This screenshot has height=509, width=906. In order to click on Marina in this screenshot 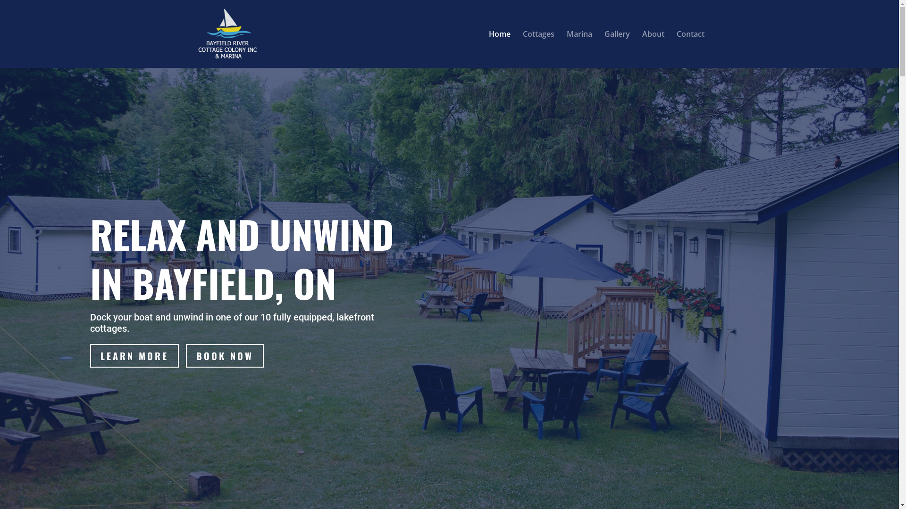, I will do `click(579, 49)`.